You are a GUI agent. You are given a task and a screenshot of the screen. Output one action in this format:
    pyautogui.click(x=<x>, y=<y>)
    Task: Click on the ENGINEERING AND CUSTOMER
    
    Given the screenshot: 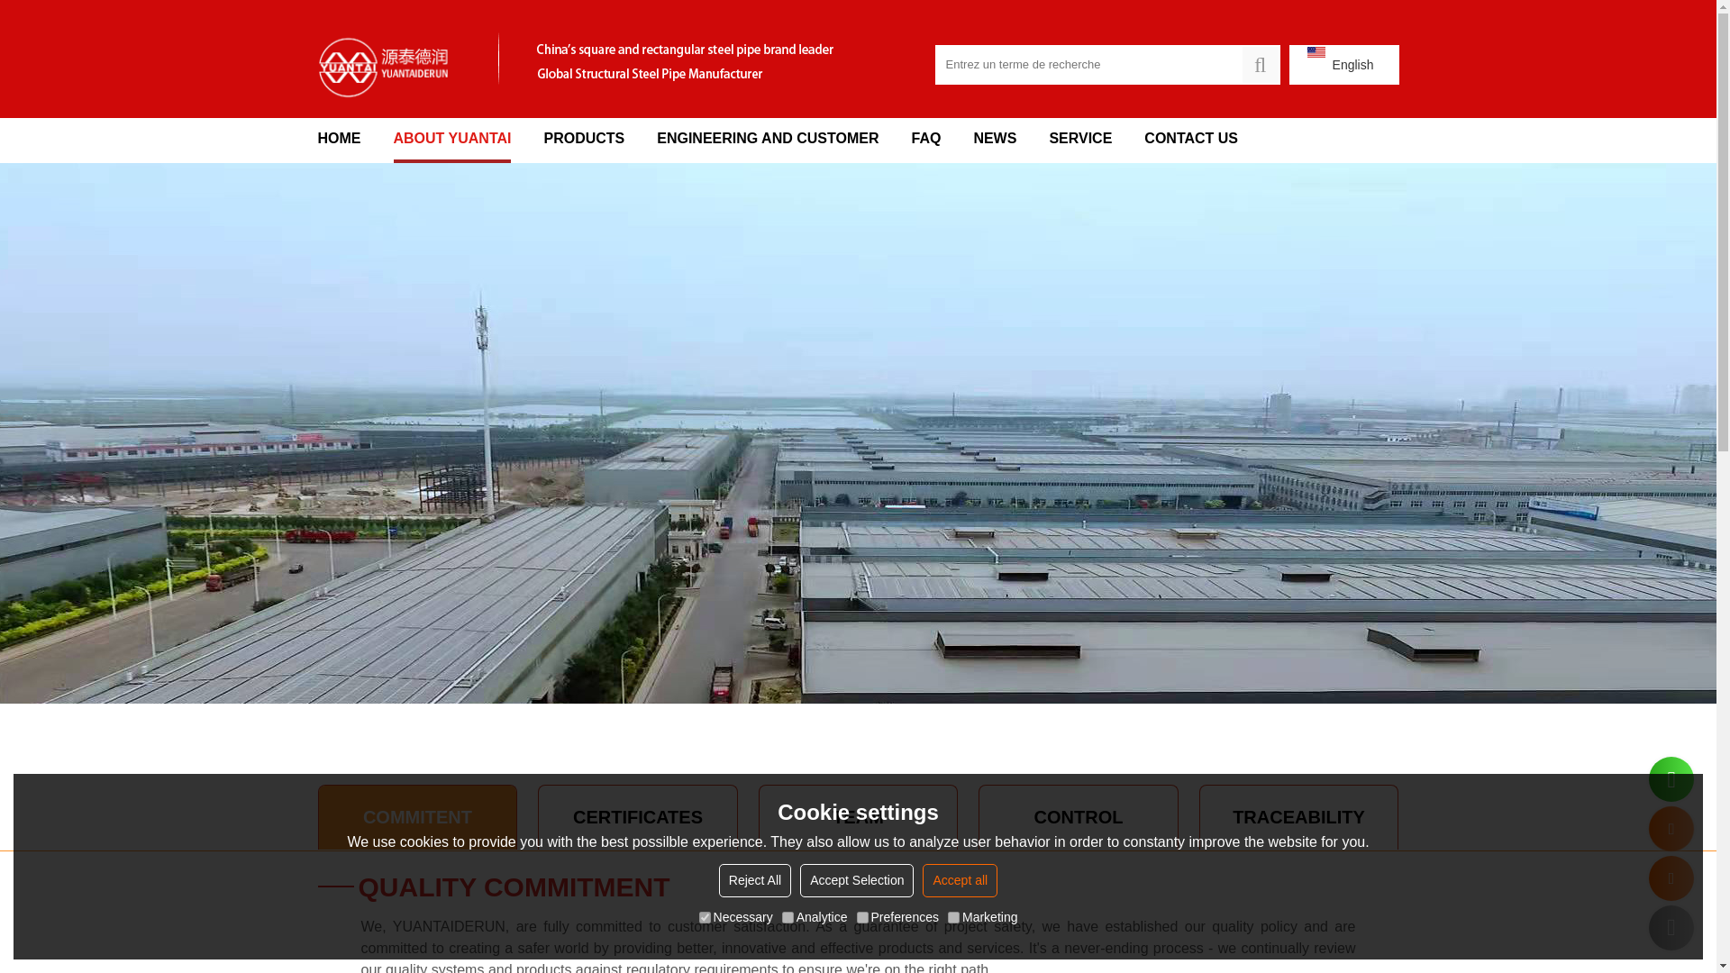 What is the action you would take?
    pyautogui.click(x=768, y=141)
    